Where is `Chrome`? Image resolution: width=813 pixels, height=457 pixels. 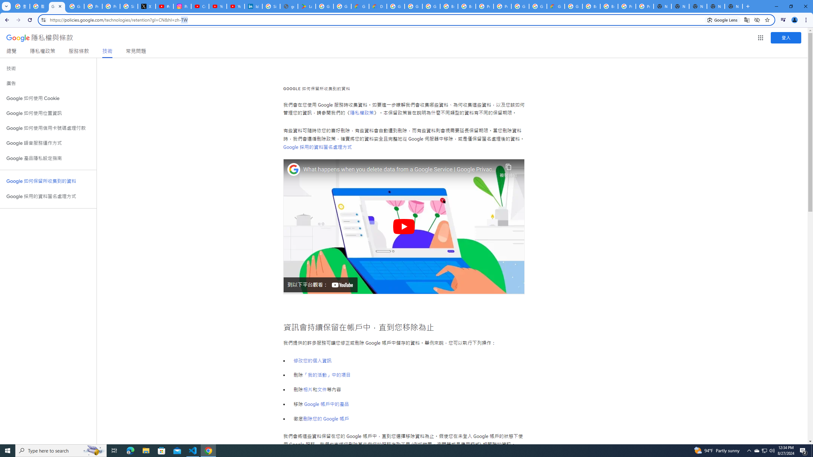
Chrome is located at coordinates (807, 20).